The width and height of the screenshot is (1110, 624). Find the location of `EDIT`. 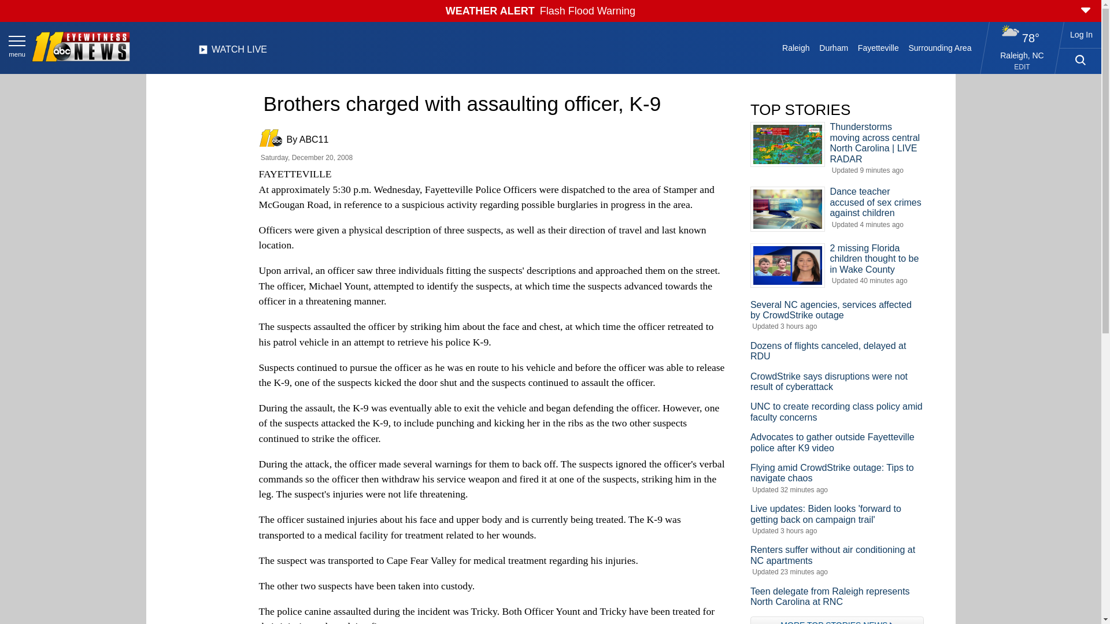

EDIT is located at coordinates (1022, 67).